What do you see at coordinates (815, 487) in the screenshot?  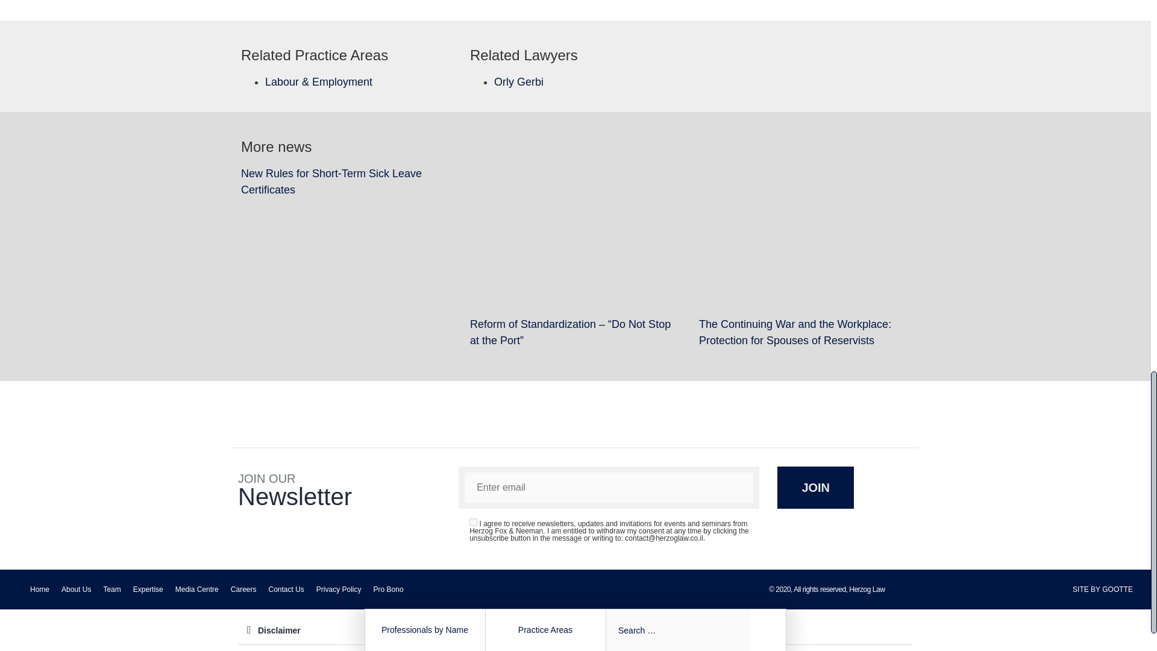 I see `Join` at bounding box center [815, 487].